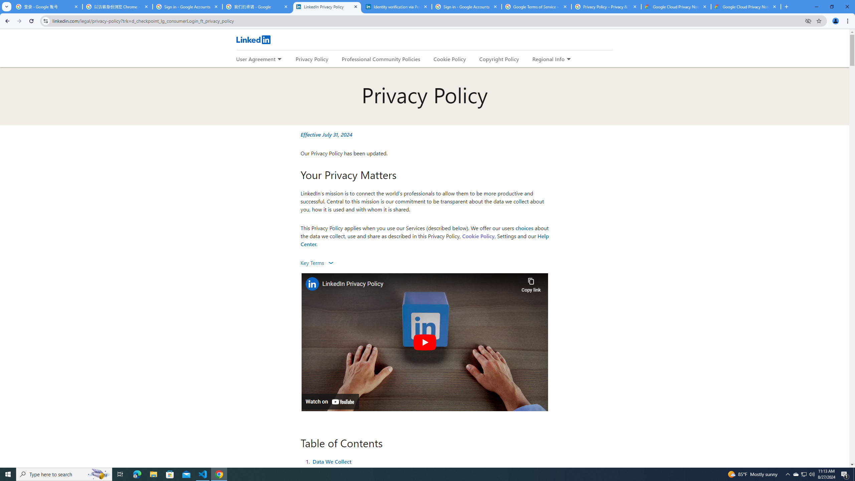 The image size is (855, 481). What do you see at coordinates (424, 342) in the screenshot?
I see `Play` at bounding box center [424, 342].